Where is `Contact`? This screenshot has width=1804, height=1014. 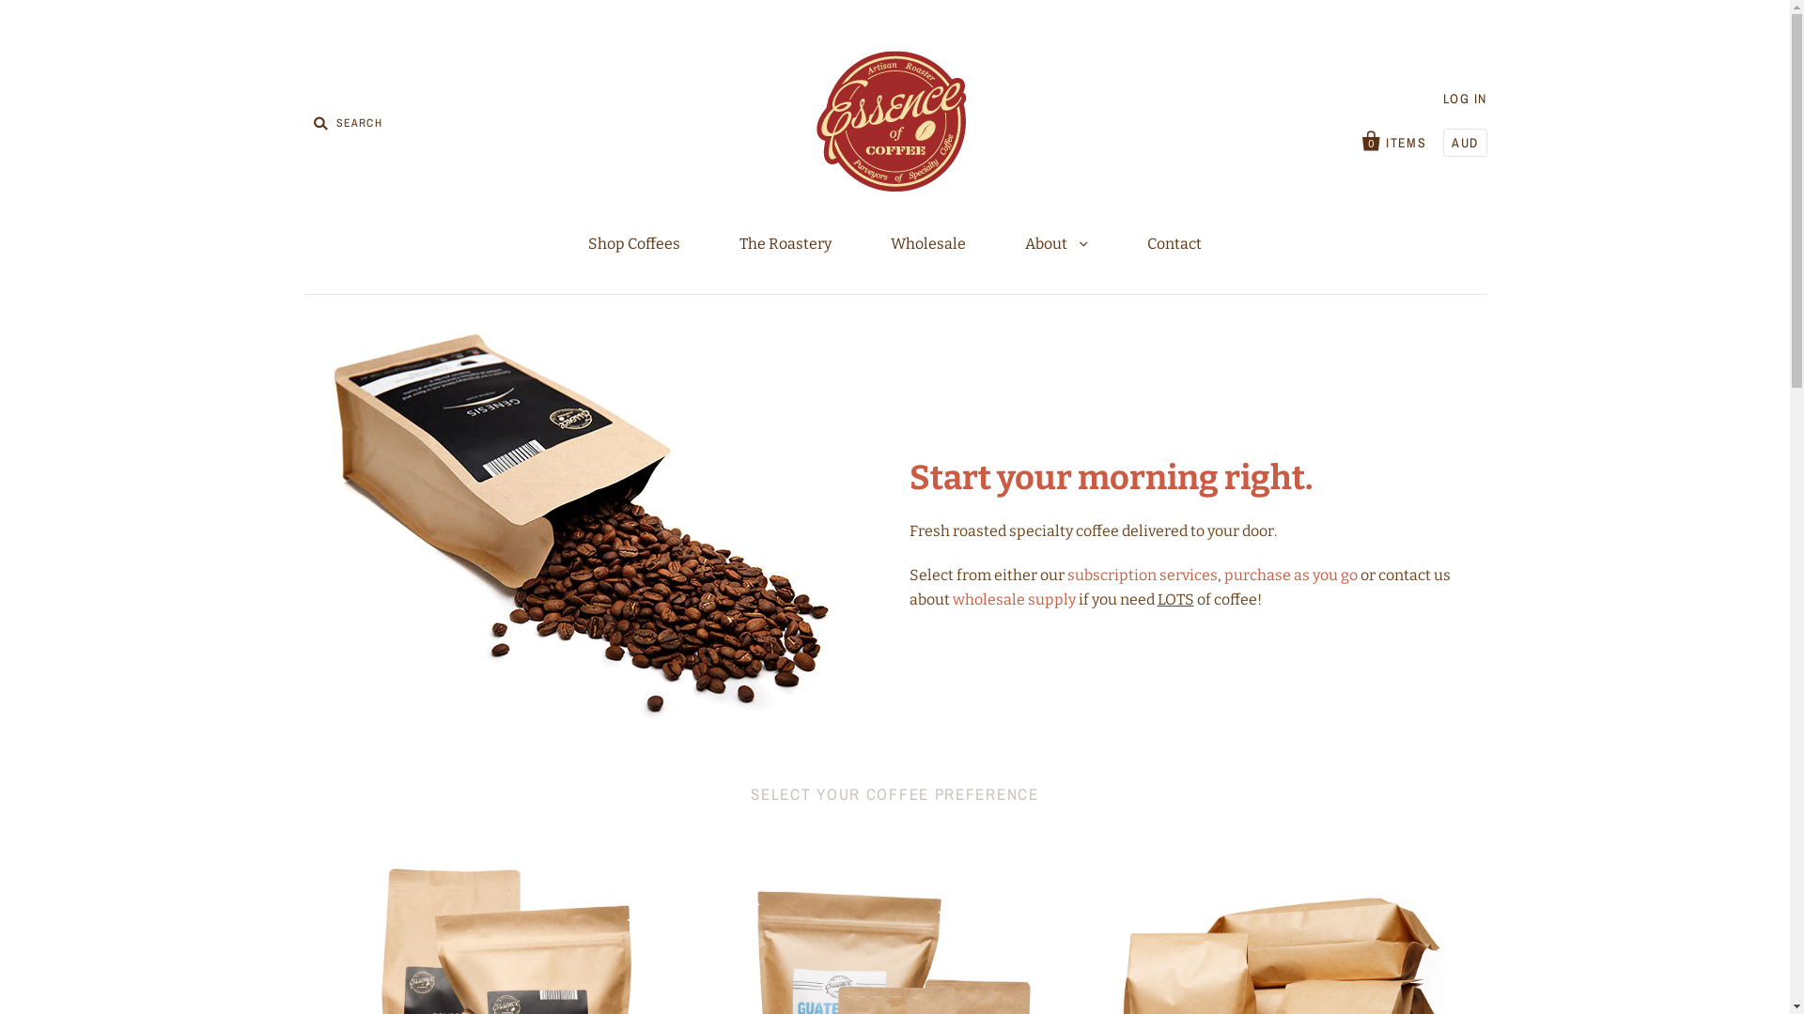 Contact is located at coordinates (1174, 244).